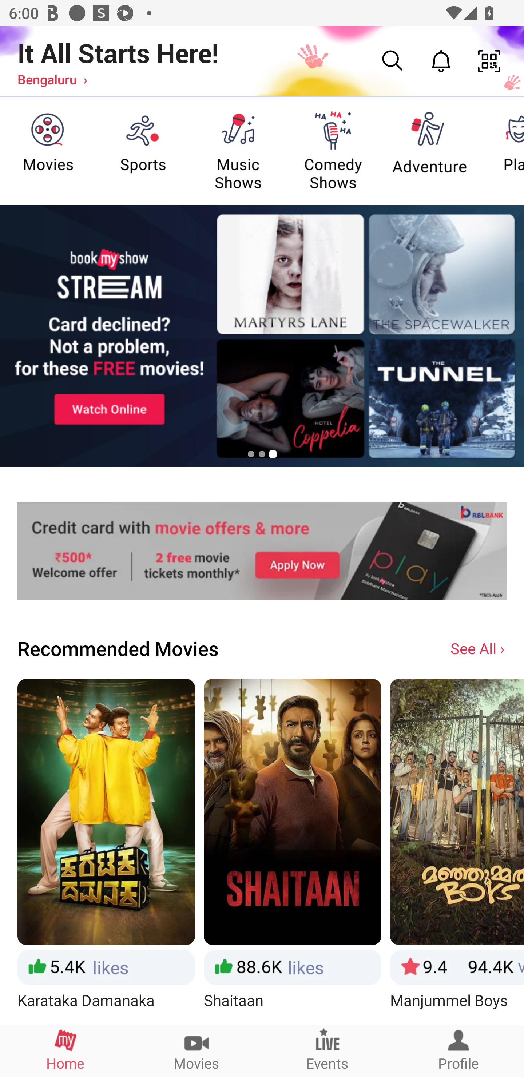 Image resolution: width=524 pixels, height=1077 pixels. I want to click on See All ›, so click(479, 648).